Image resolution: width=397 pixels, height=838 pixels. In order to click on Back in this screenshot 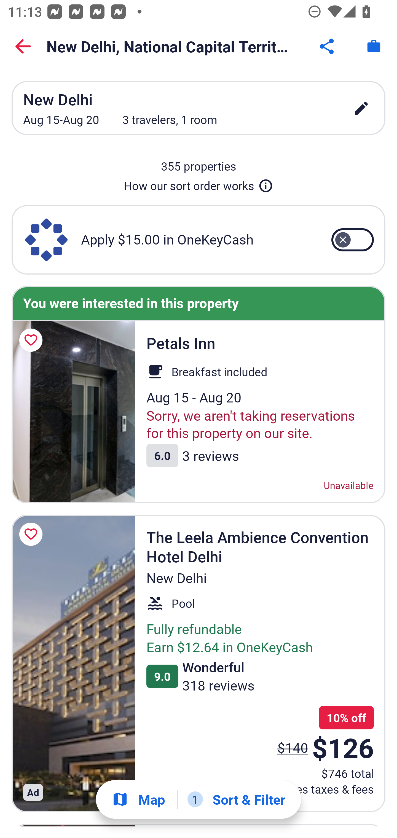, I will do `click(23, 46)`.